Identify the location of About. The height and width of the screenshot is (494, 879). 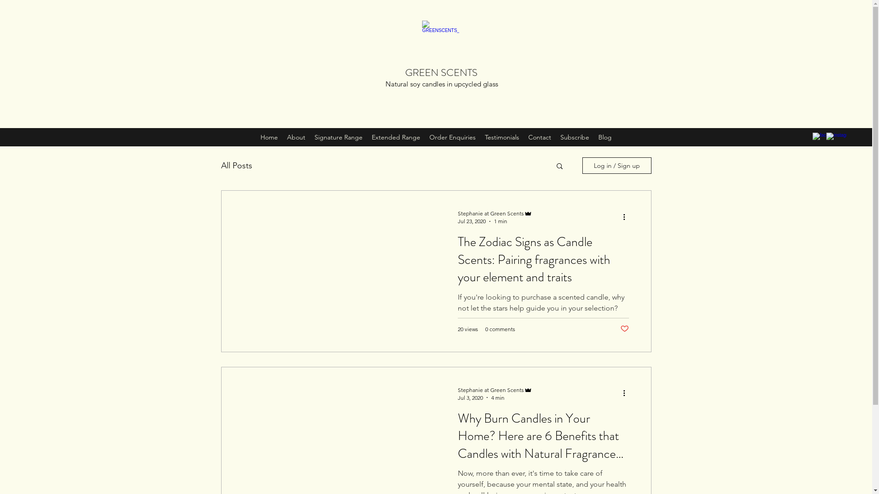
(296, 137).